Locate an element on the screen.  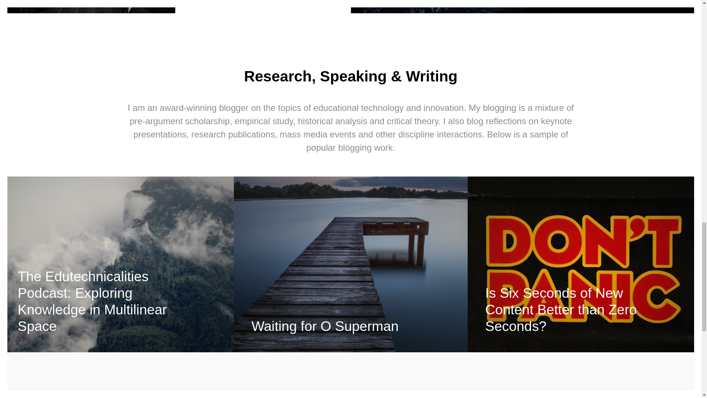
Emergent Scholarship is located at coordinates (438, 6).